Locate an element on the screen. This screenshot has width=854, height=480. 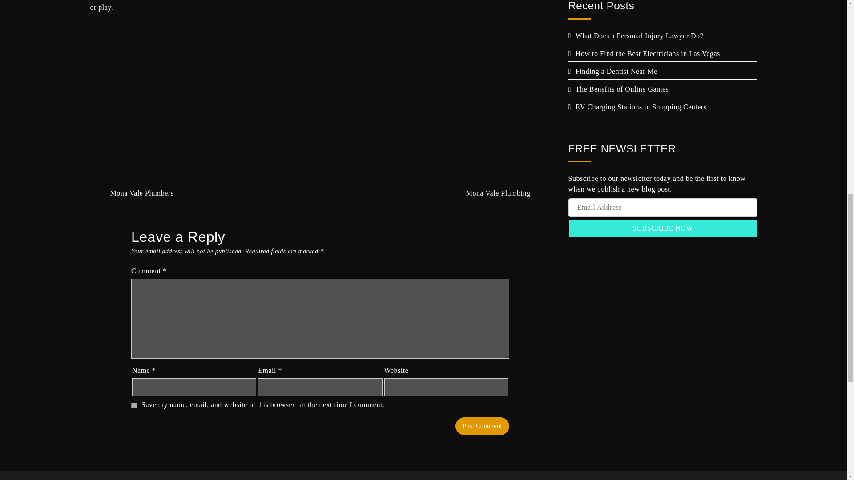
Mona Vale Plumbing is located at coordinates (506, 193).